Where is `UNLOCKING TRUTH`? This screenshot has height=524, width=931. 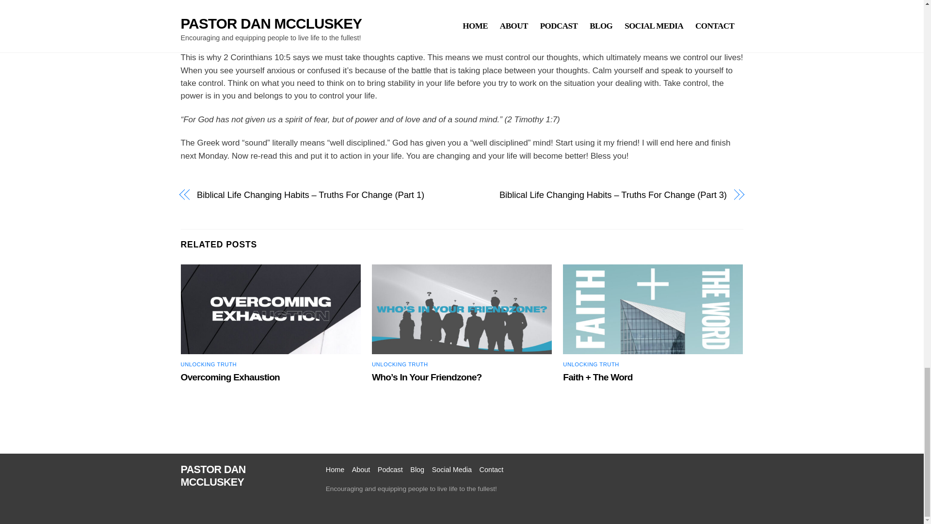 UNLOCKING TRUTH is located at coordinates (591, 364).